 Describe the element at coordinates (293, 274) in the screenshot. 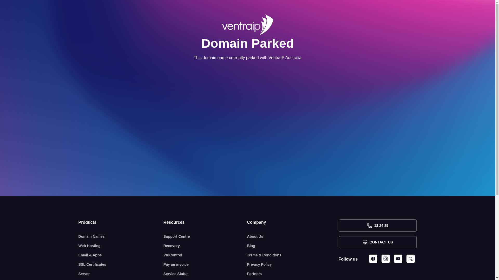

I see `Partners` at that location.